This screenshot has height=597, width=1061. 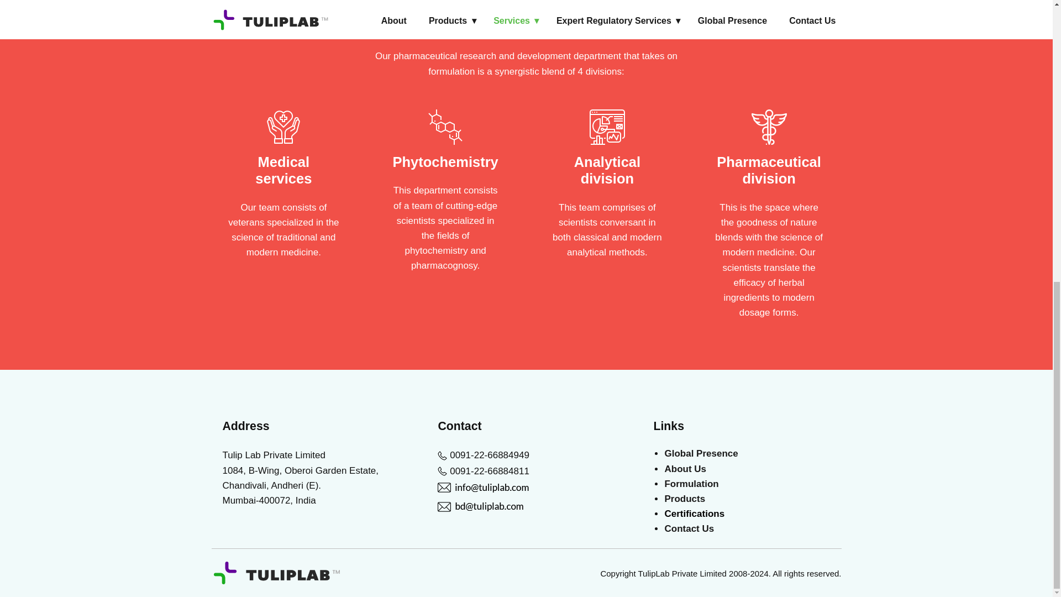 I want to click on Welcome to Tuliplab!, so click(x=276, y=572).